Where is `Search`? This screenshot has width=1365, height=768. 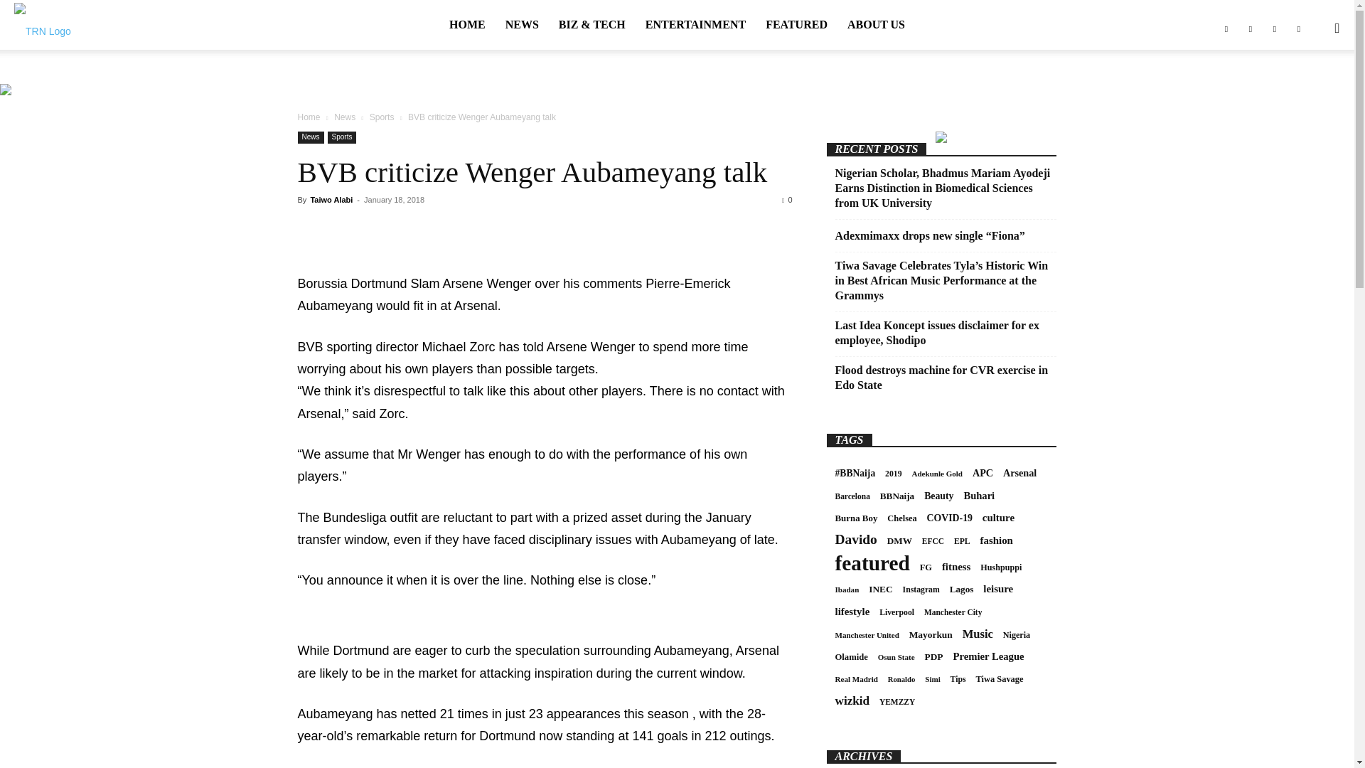
Search is located at coordinates (1308, 97).